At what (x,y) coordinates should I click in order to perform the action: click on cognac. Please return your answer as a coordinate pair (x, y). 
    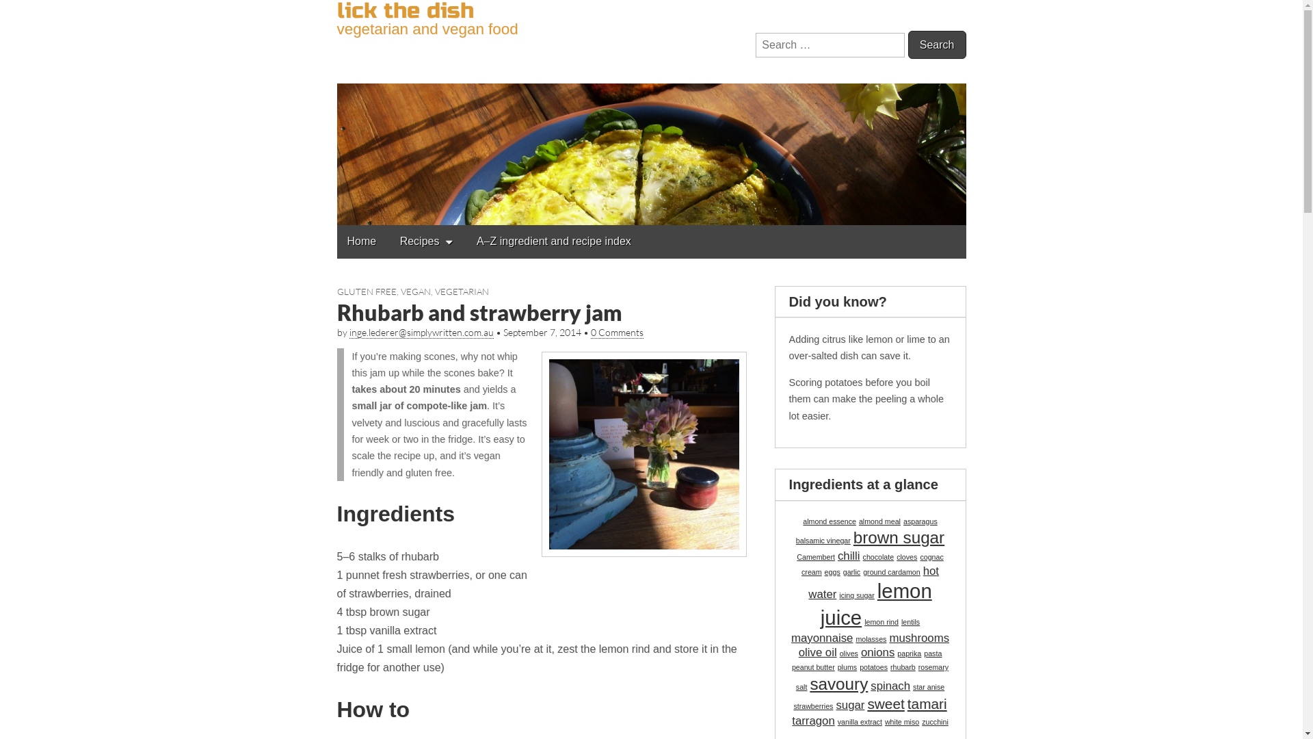
    Looking at the image, I should click on (931, 557).